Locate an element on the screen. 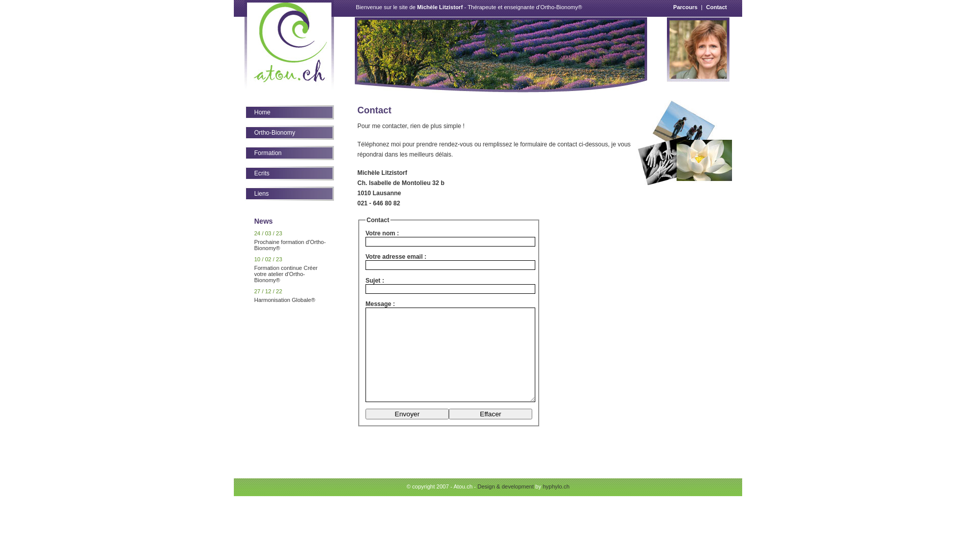 This screenshot has height=549, width=976. Liens is located at coordinates (289, 194).